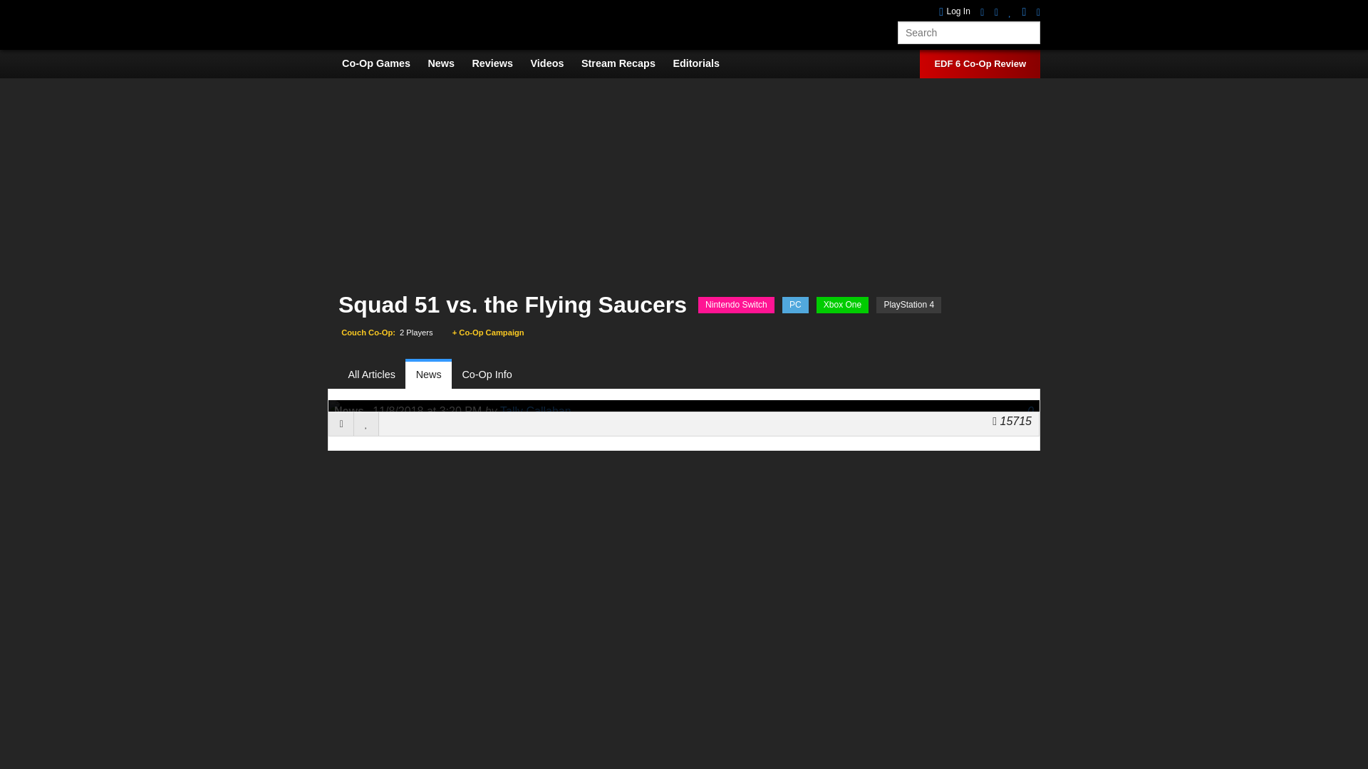  Describe the element at coordinates (626, 63) in the screenshot. I see `Weekly Video Streams and VODs from Co-Optimus` at that location.